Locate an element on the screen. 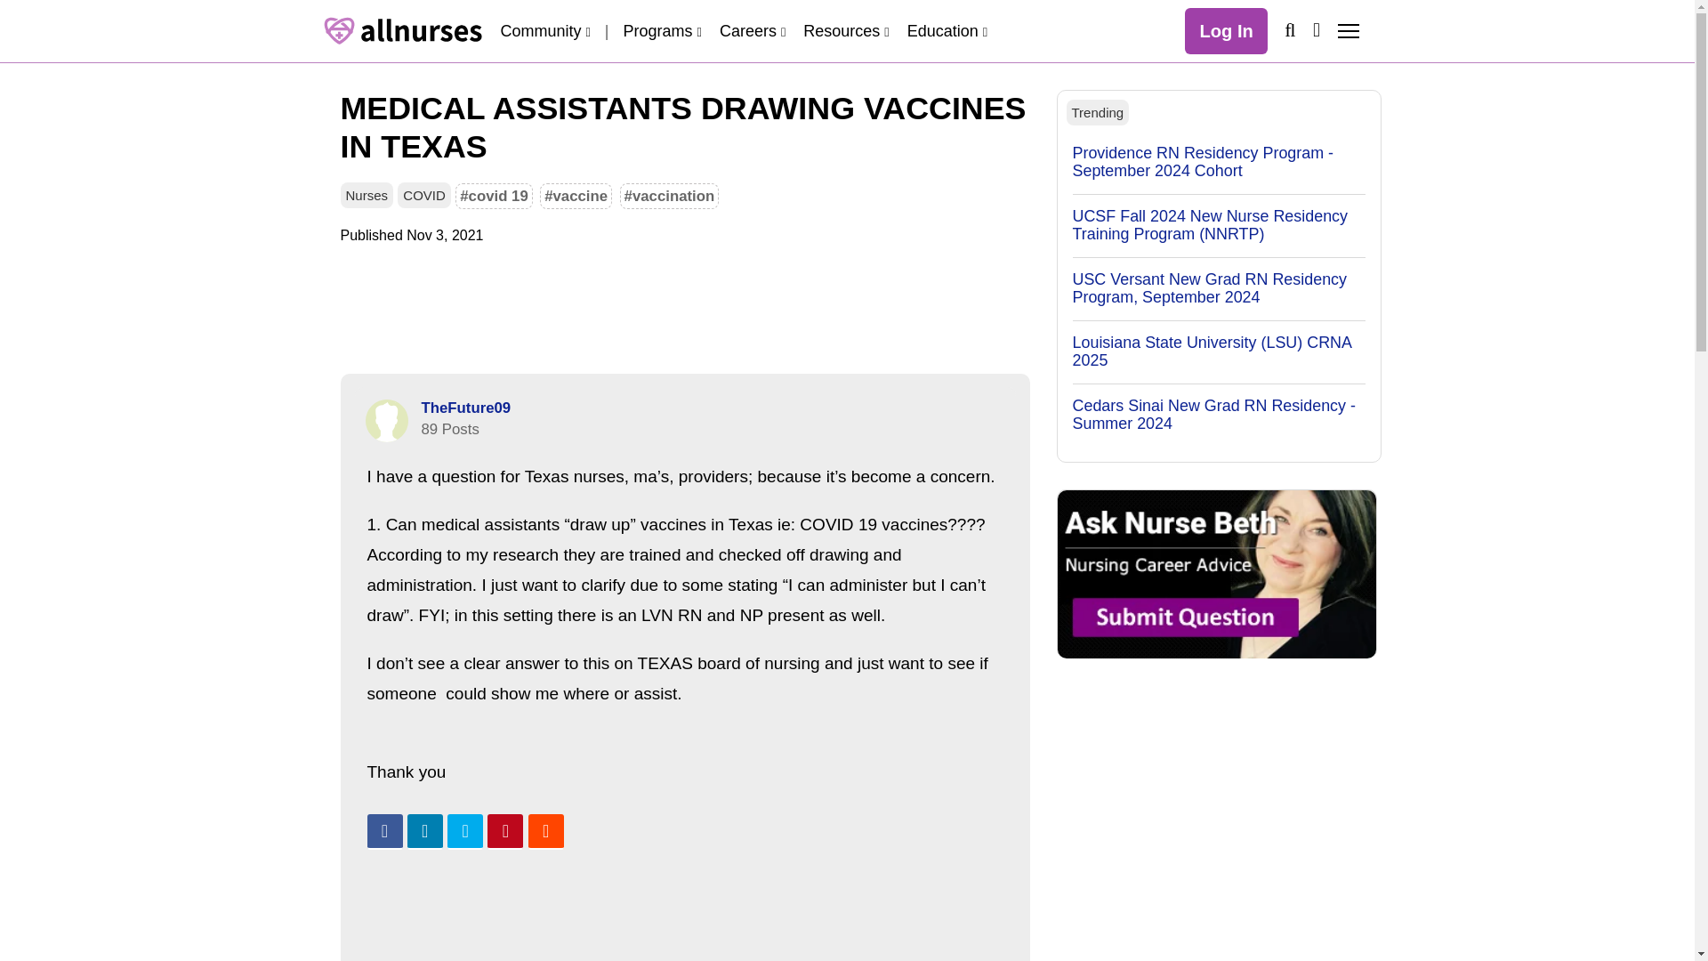 The width and height of the screenshot is (1708, 961). Share on LinkedIn is located at coordinates (425, 831).